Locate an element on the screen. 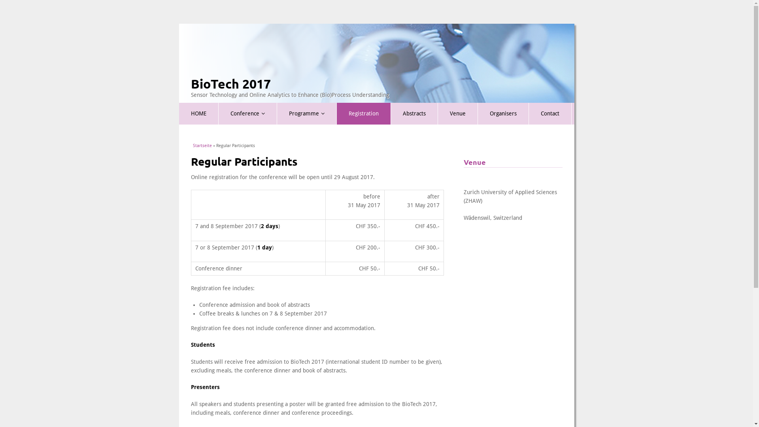  Organisers is located at coordinates (503, 114).